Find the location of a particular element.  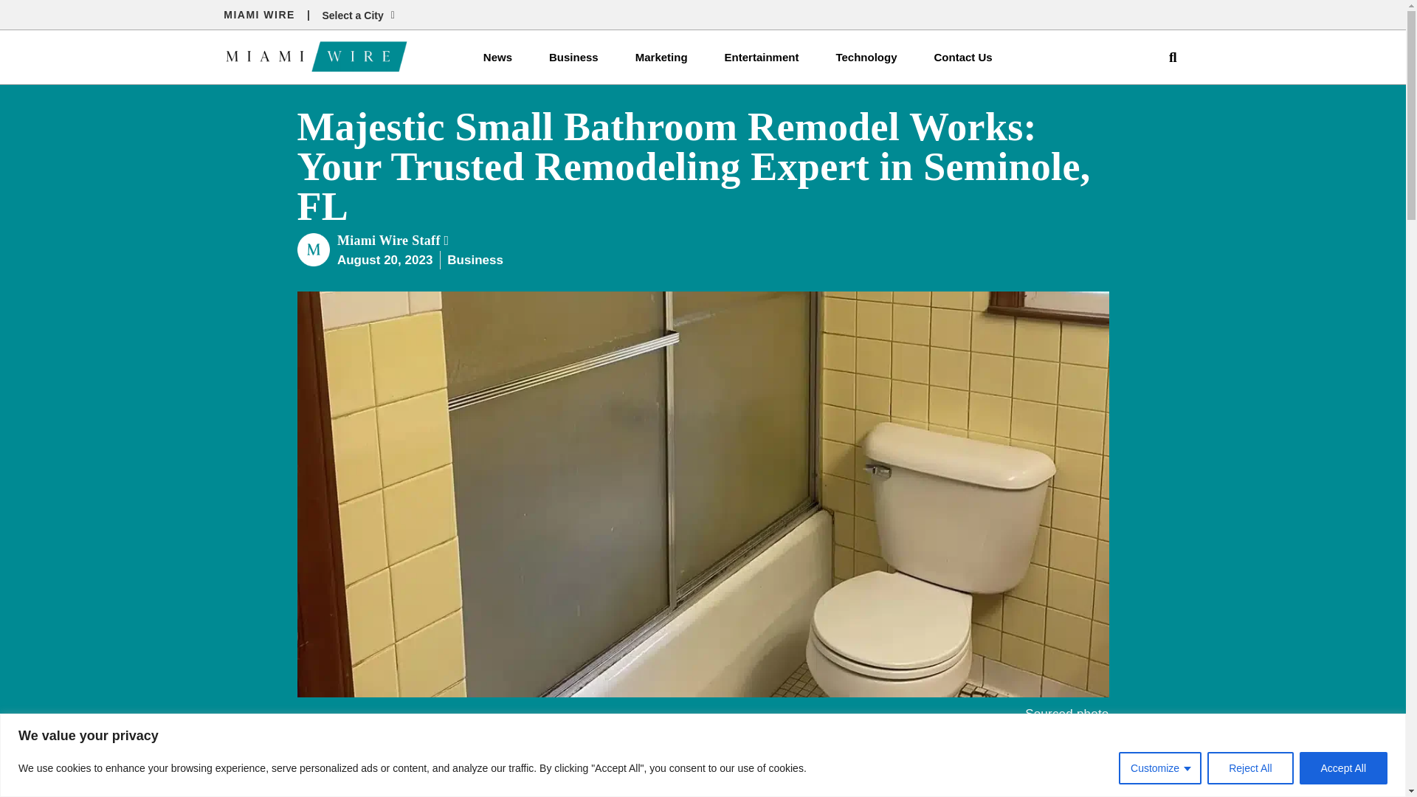

Search is located at coordinates (1166, 58).